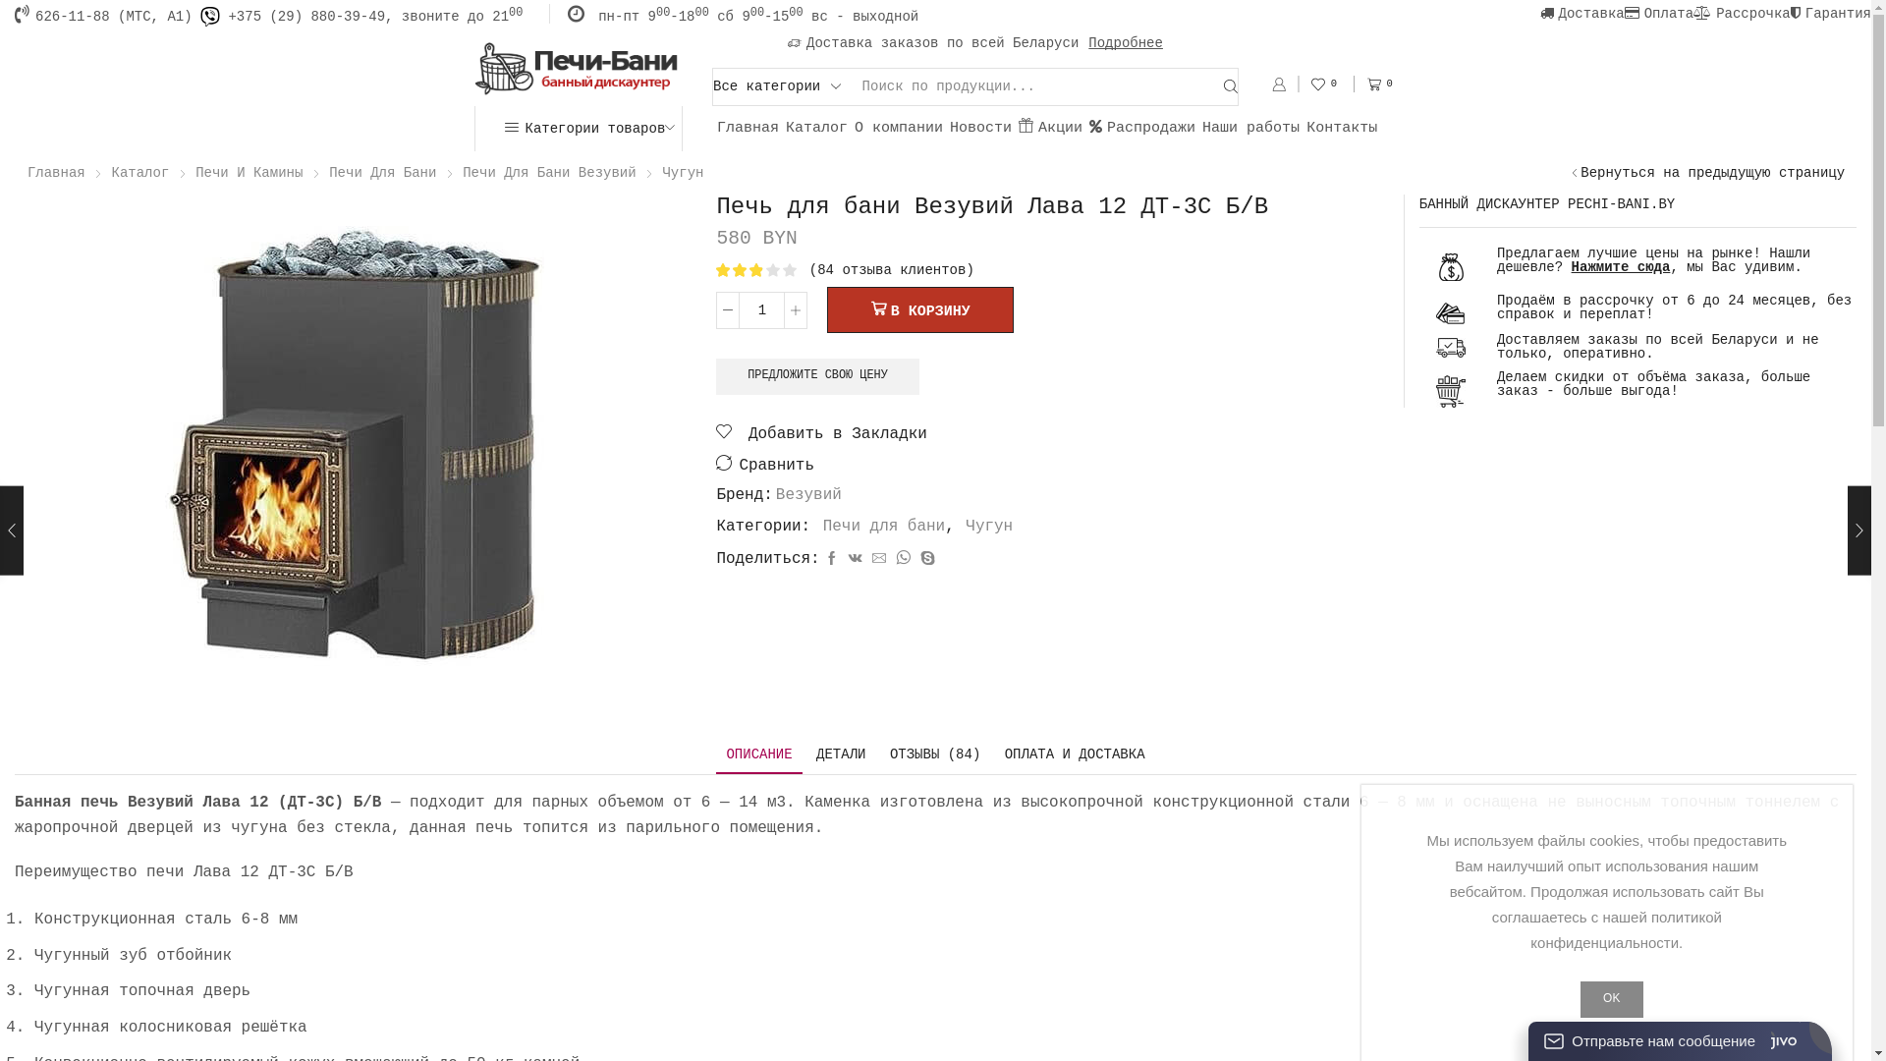 This screenshot has width=1886, height=1061. I want to click on Mail to friend, so click(879, 560).